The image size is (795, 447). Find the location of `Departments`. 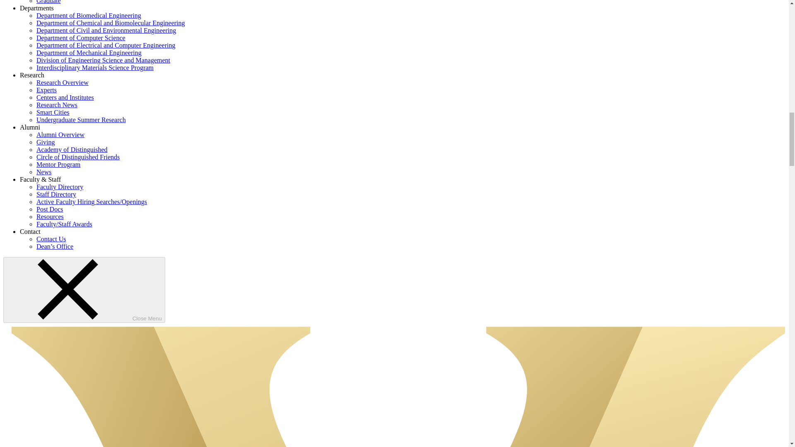

Departments is located at coordinates (37, 8).